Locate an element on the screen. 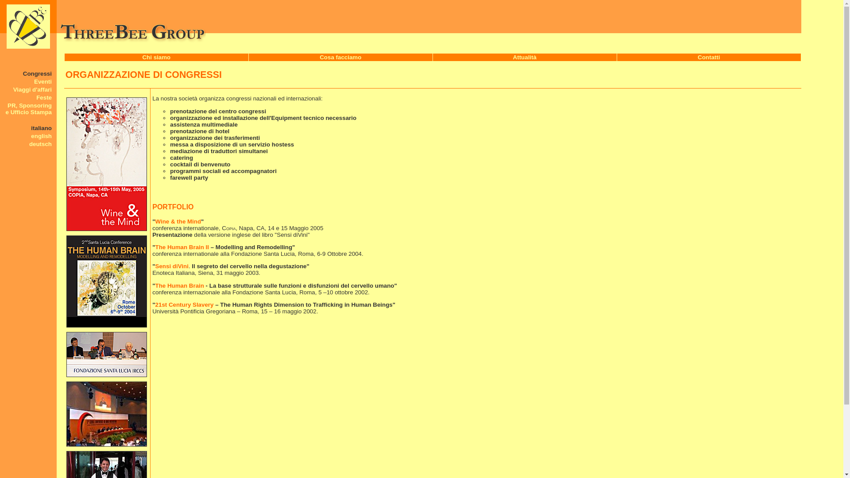 This screenshot has width=850, height=478. Sensi diVini is located at coordinates (172, 266).